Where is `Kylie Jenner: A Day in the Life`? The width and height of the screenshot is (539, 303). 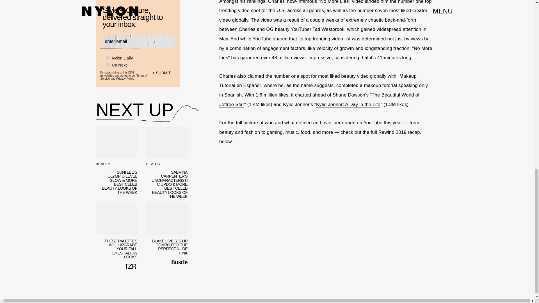 Kylie Jenner: A Day in the Life is located at coordinates (348, 104).